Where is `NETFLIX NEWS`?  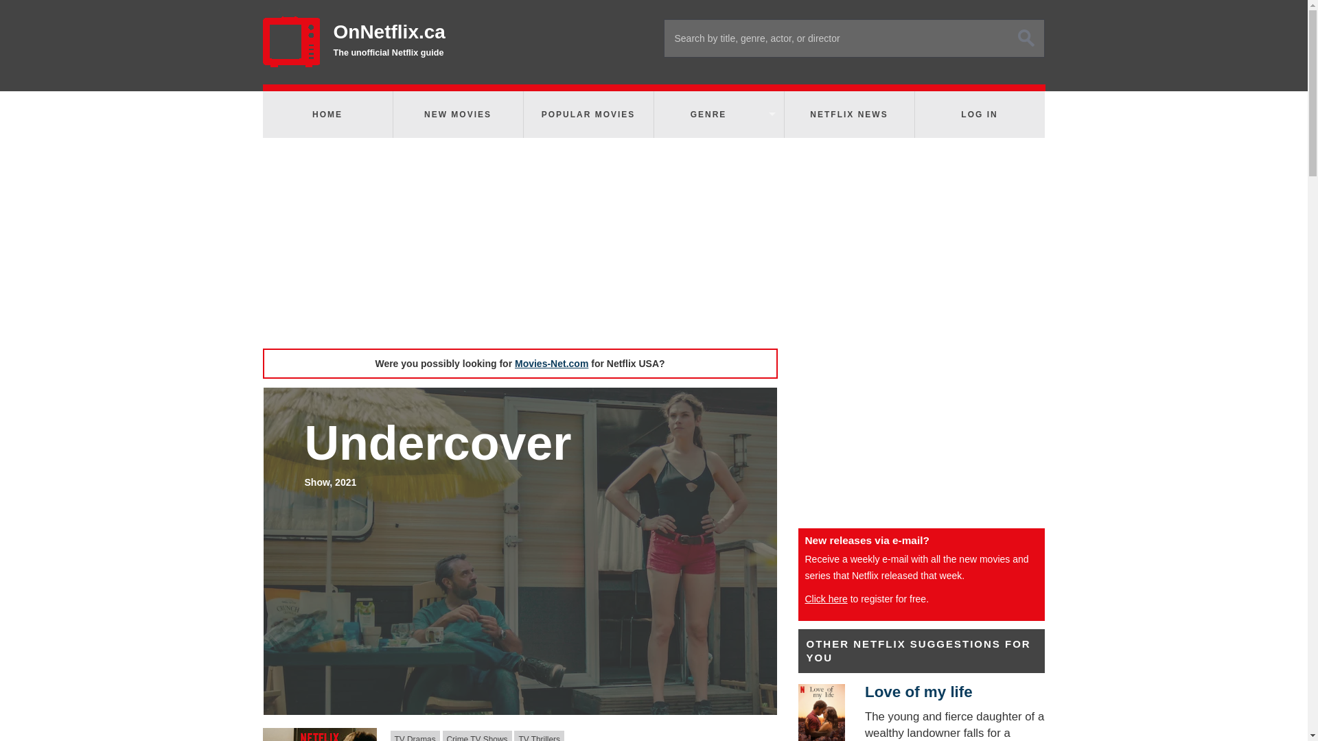 NETFLIX NEWS is located at coordinates (848, 114).